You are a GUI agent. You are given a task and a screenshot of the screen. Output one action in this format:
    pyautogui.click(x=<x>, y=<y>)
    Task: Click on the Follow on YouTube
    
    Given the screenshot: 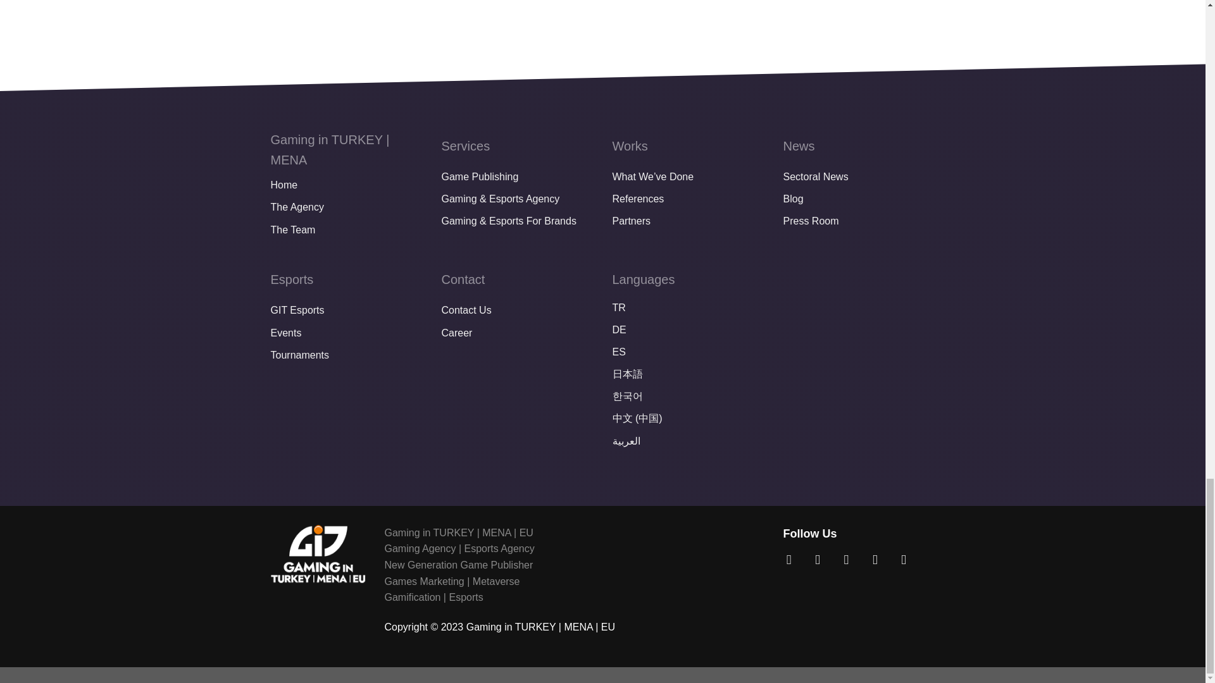 What is the action you would take?
    pyautogui.click(x=907, y=559)
    